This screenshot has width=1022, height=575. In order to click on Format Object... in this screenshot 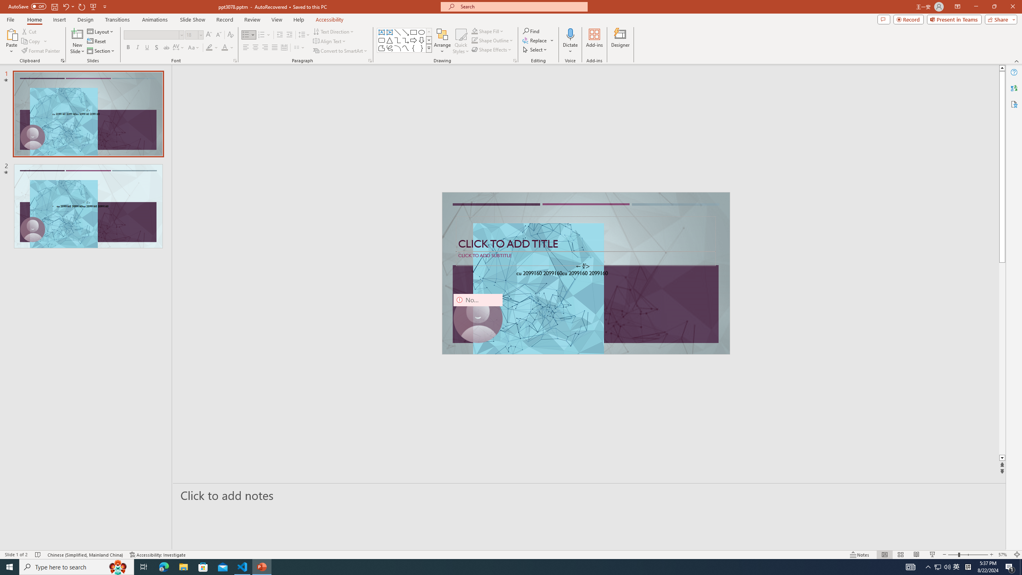, I will do `click(515, 61)`.